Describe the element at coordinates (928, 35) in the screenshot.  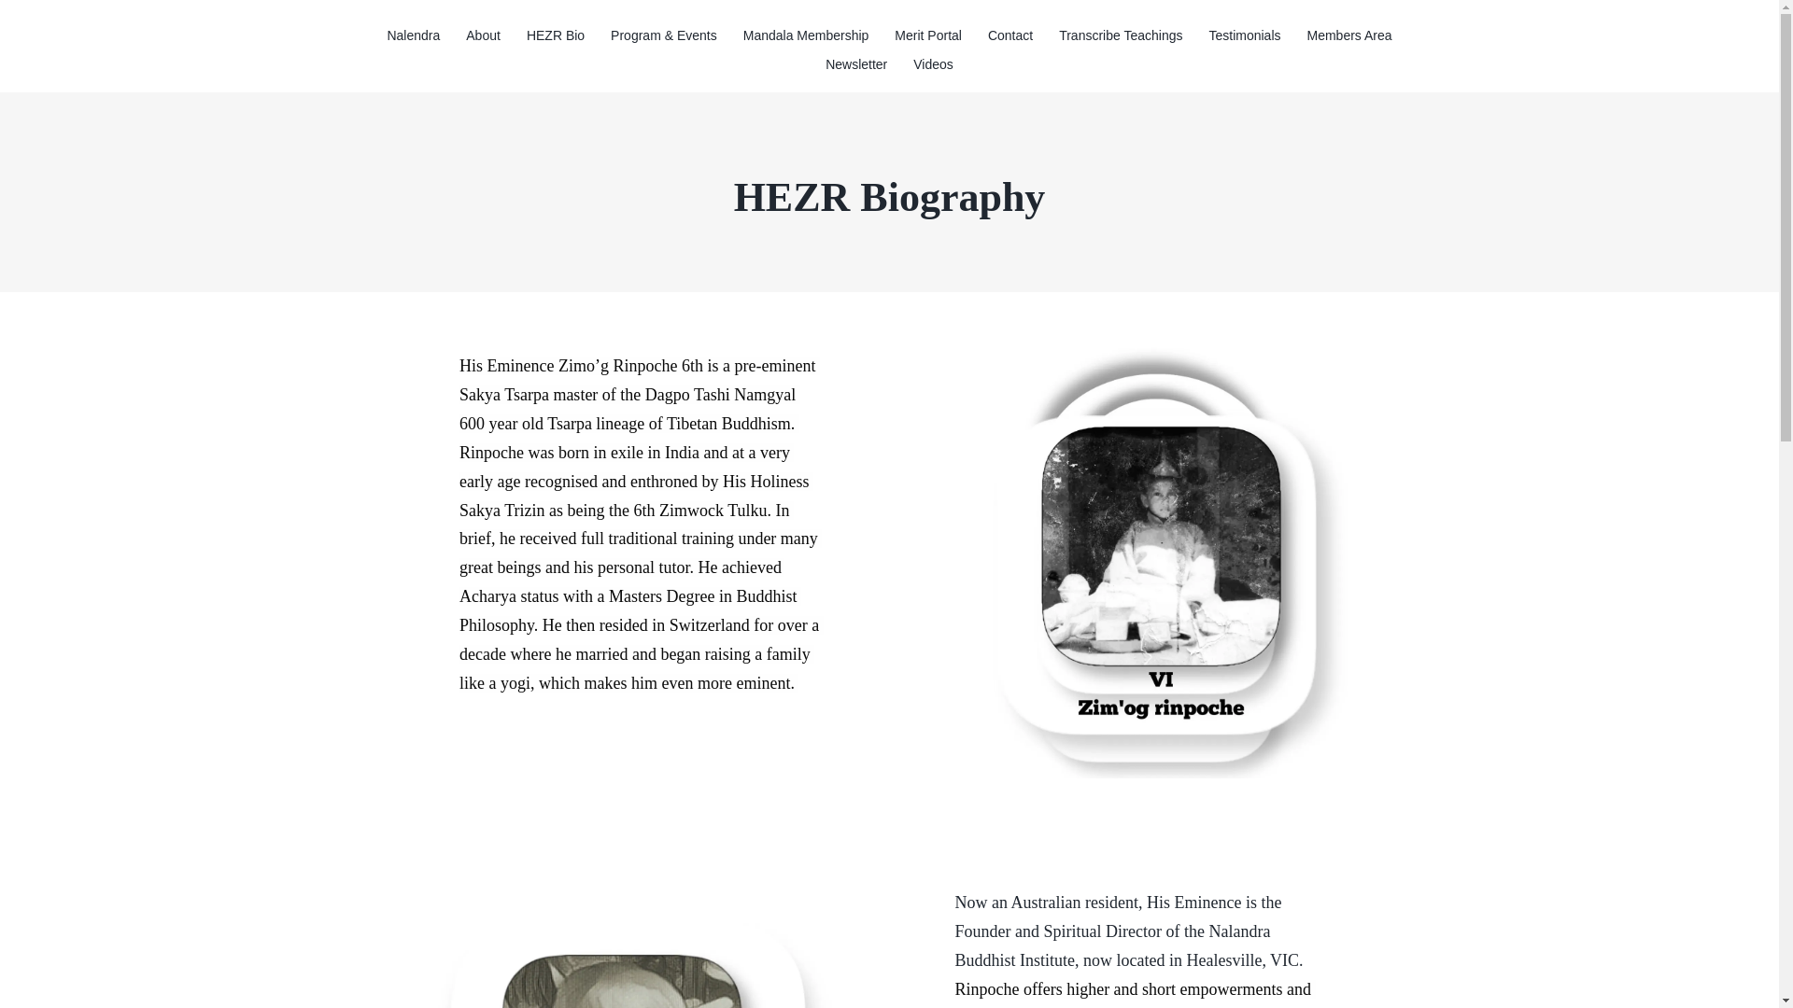
I see `Merit Portal` at that location.